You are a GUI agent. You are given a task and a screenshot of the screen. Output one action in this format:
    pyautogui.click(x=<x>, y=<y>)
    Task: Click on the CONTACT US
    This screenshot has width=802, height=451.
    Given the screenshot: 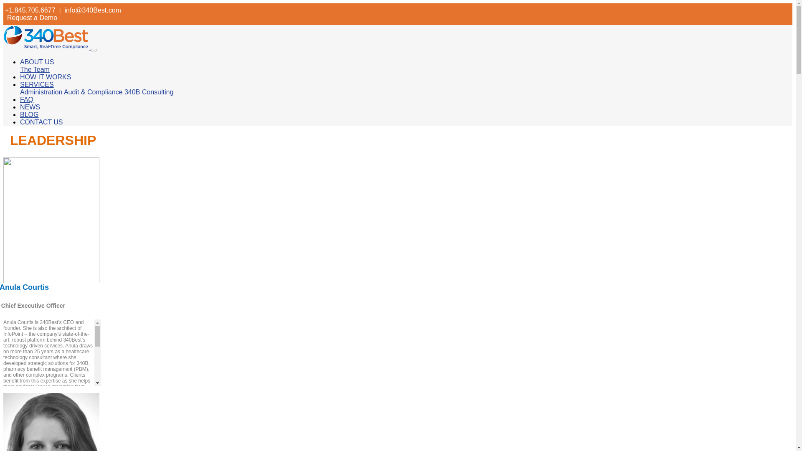 What is the action you would take?
    pyautogui.click(x=42, y=122)
    